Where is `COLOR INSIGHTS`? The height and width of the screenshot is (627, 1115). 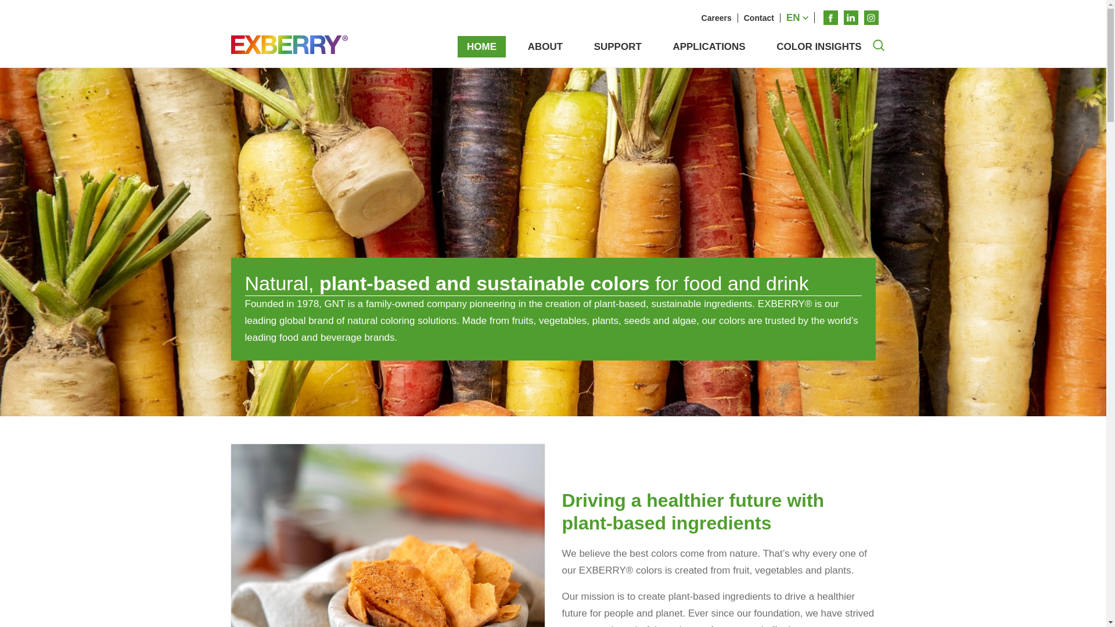
COLOR INSIGHTS is located at coordinates (819, 46).